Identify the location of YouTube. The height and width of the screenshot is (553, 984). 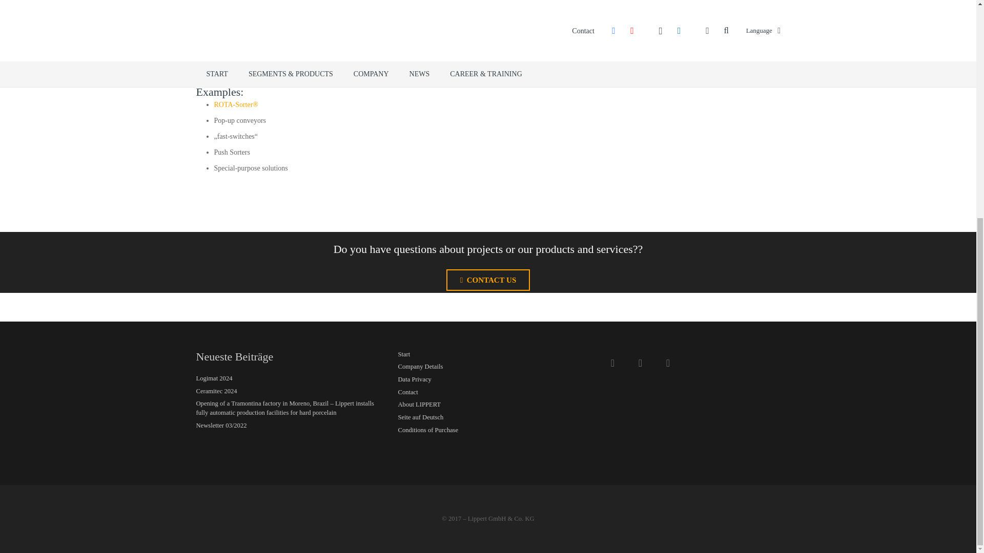
(668, 363).